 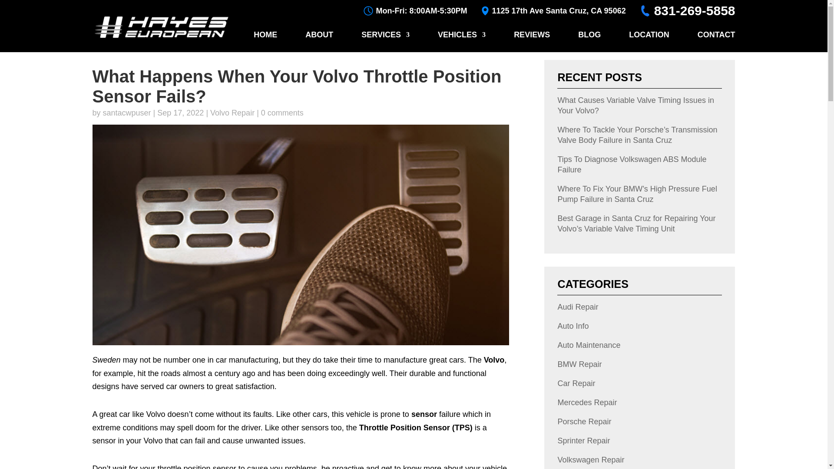 What do you see at coordinates (127, 113) in the screenshot?
I see `santacwpuser` at bounding box center [127, 113].